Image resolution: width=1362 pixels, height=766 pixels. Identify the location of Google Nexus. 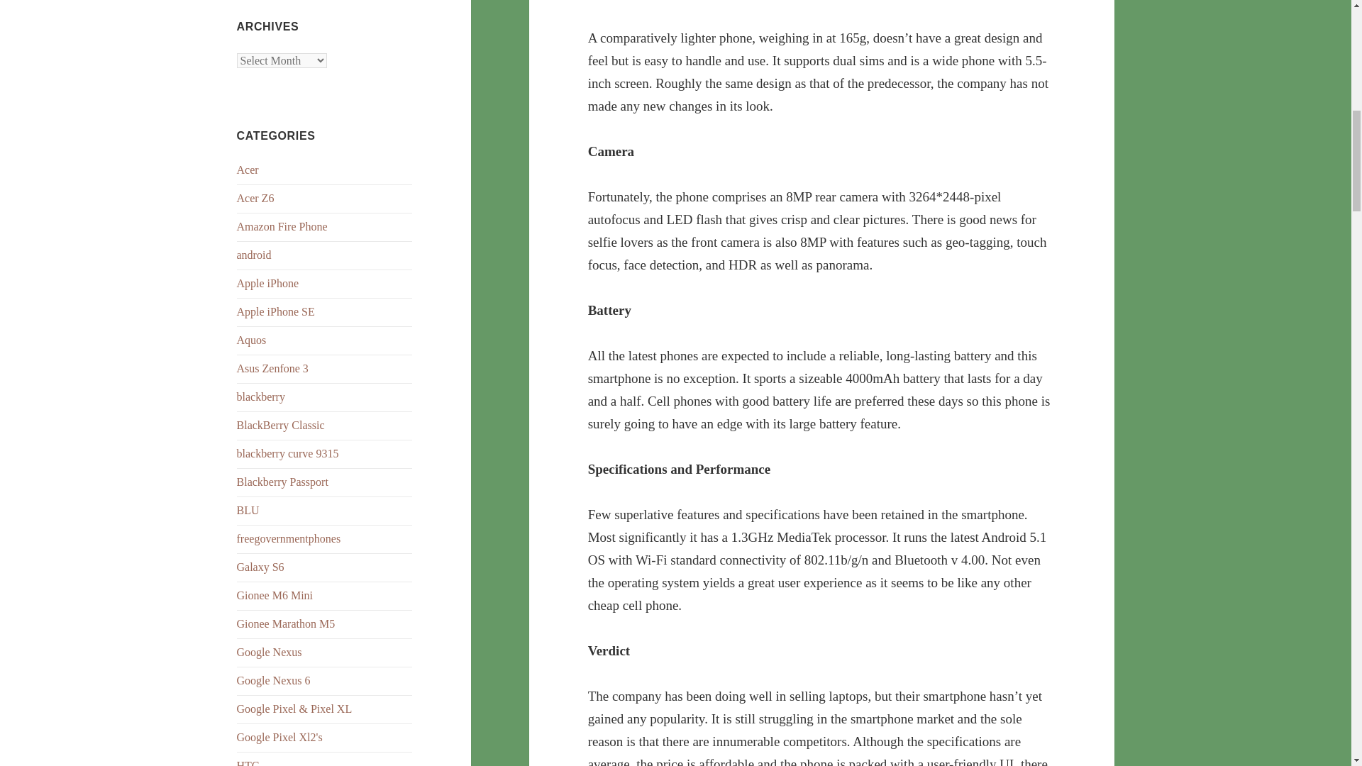
(270, 652).